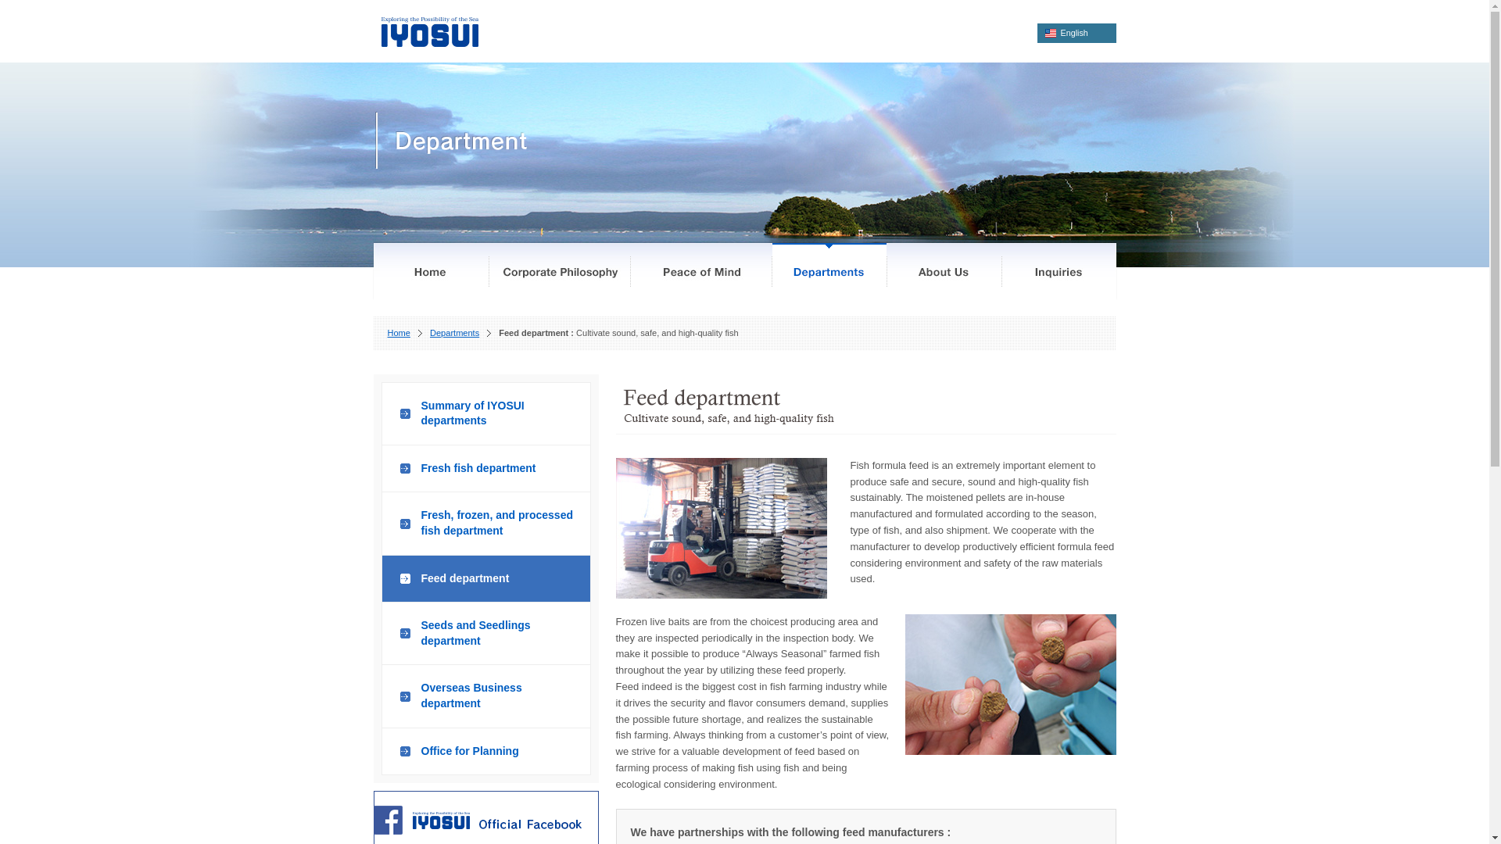 The width and height of the screenshot is (1501, 844). Describe the element at coordinates (486, 696) in the screenshot. I see `Overseas Business department` at that location.